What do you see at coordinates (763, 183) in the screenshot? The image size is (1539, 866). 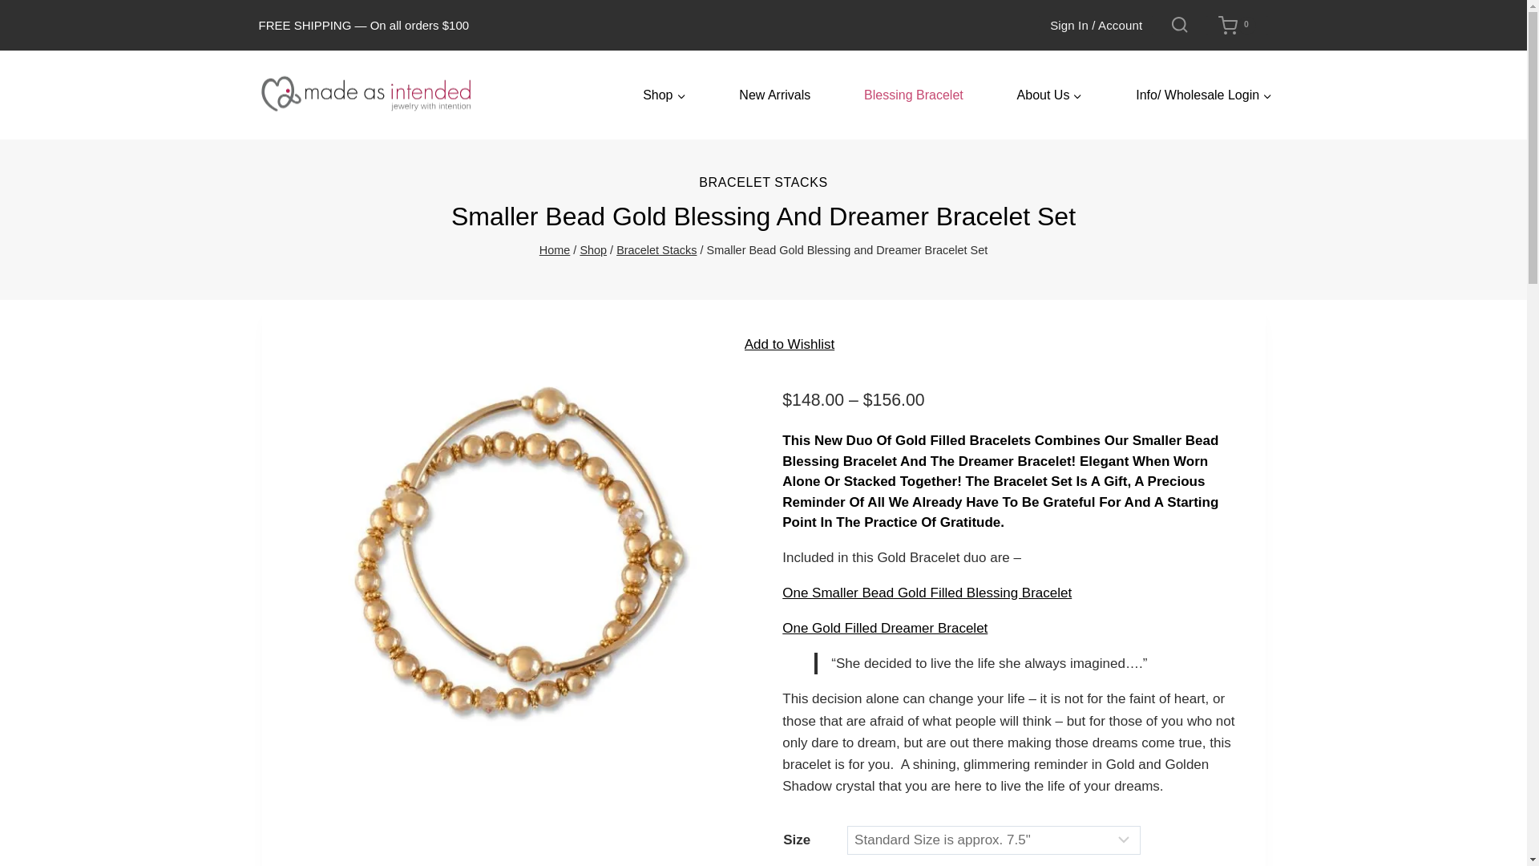 I see `BRACELET STACKS` at bounding box center [763, 183].